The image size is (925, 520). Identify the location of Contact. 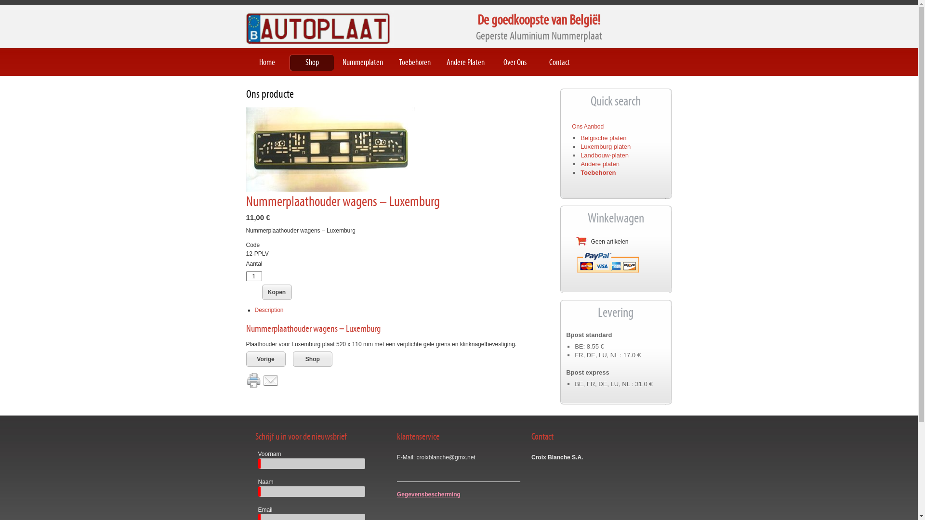
(564, 63).